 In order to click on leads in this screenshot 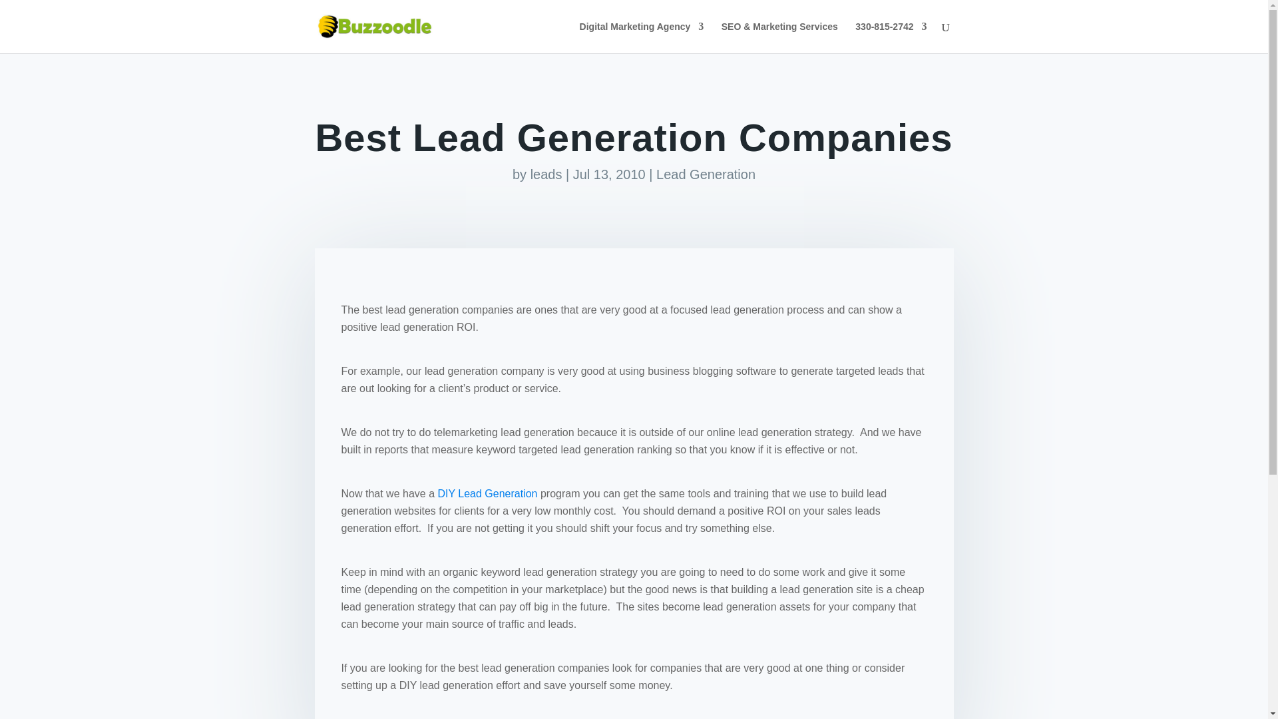, I will do `click(546, 174)`.